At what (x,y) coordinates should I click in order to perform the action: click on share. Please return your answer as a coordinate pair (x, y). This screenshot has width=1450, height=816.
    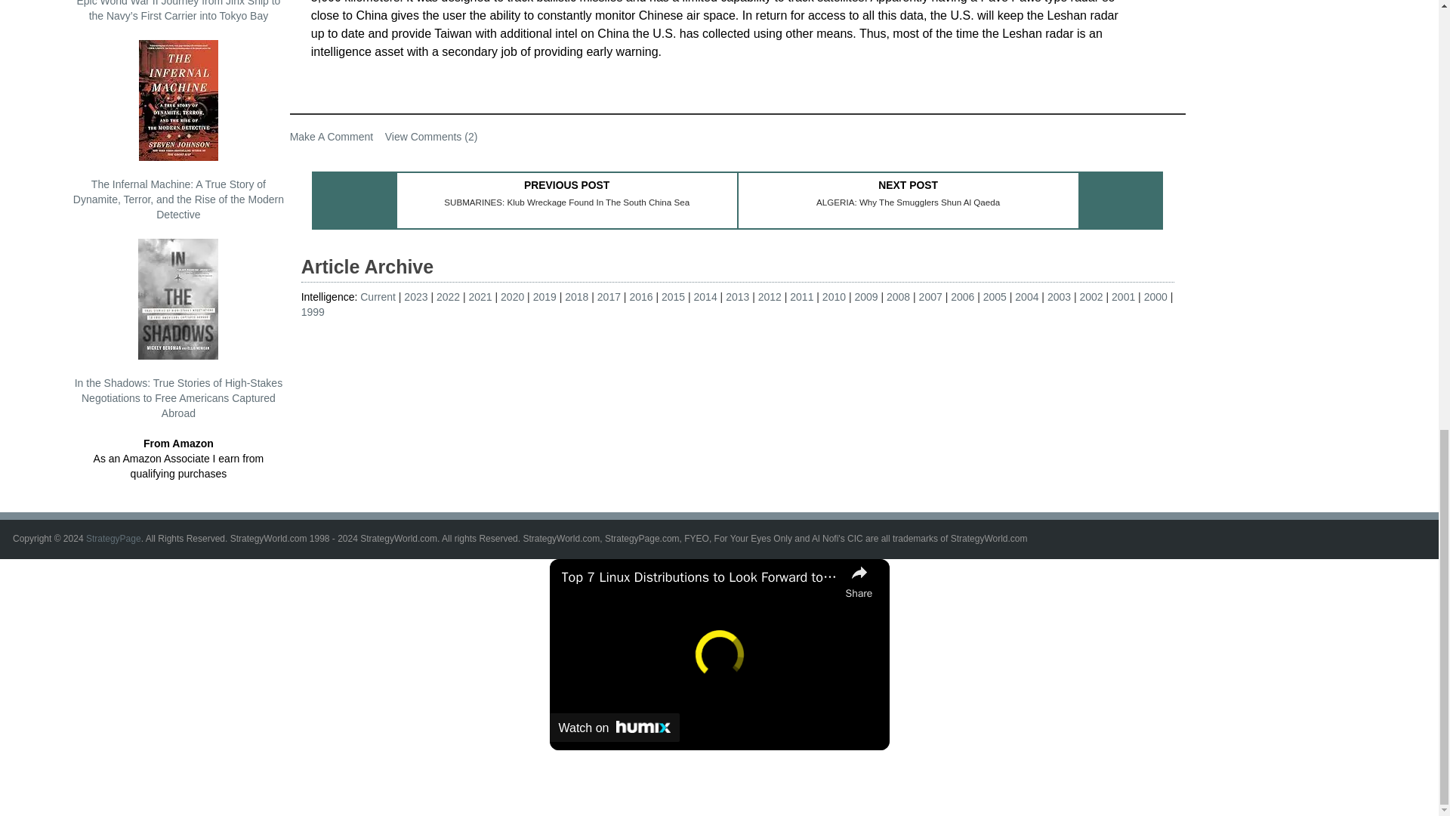
    Looking at the image, I should click on (859, 580).